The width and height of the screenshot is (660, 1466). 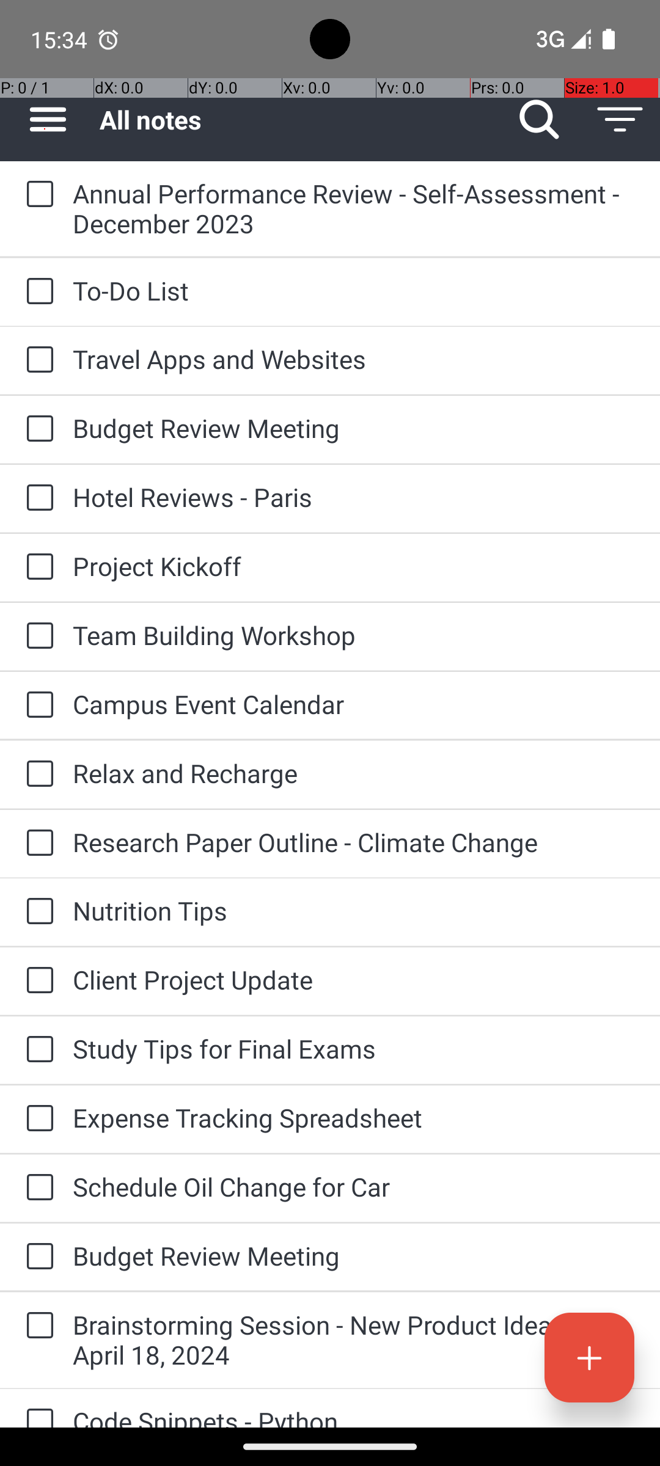 What do you see at coordinates (37, 292) in the screenshot?
I see `to-do: To-Do List` at bounding box center [37, 292].